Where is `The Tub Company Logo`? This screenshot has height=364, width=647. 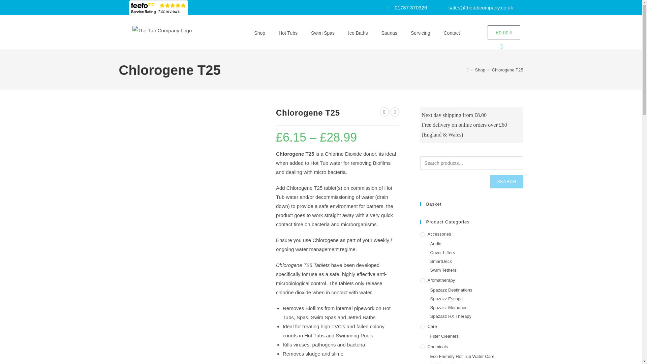 The Tub Company Logo is located at coordinates (162, 30).